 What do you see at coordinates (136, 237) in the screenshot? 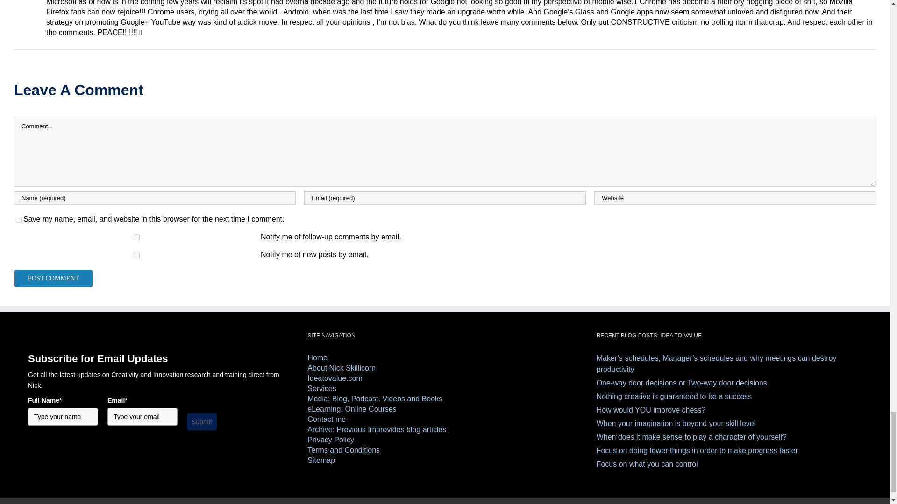
I see `subscribe` at bounding box center [136, 237].